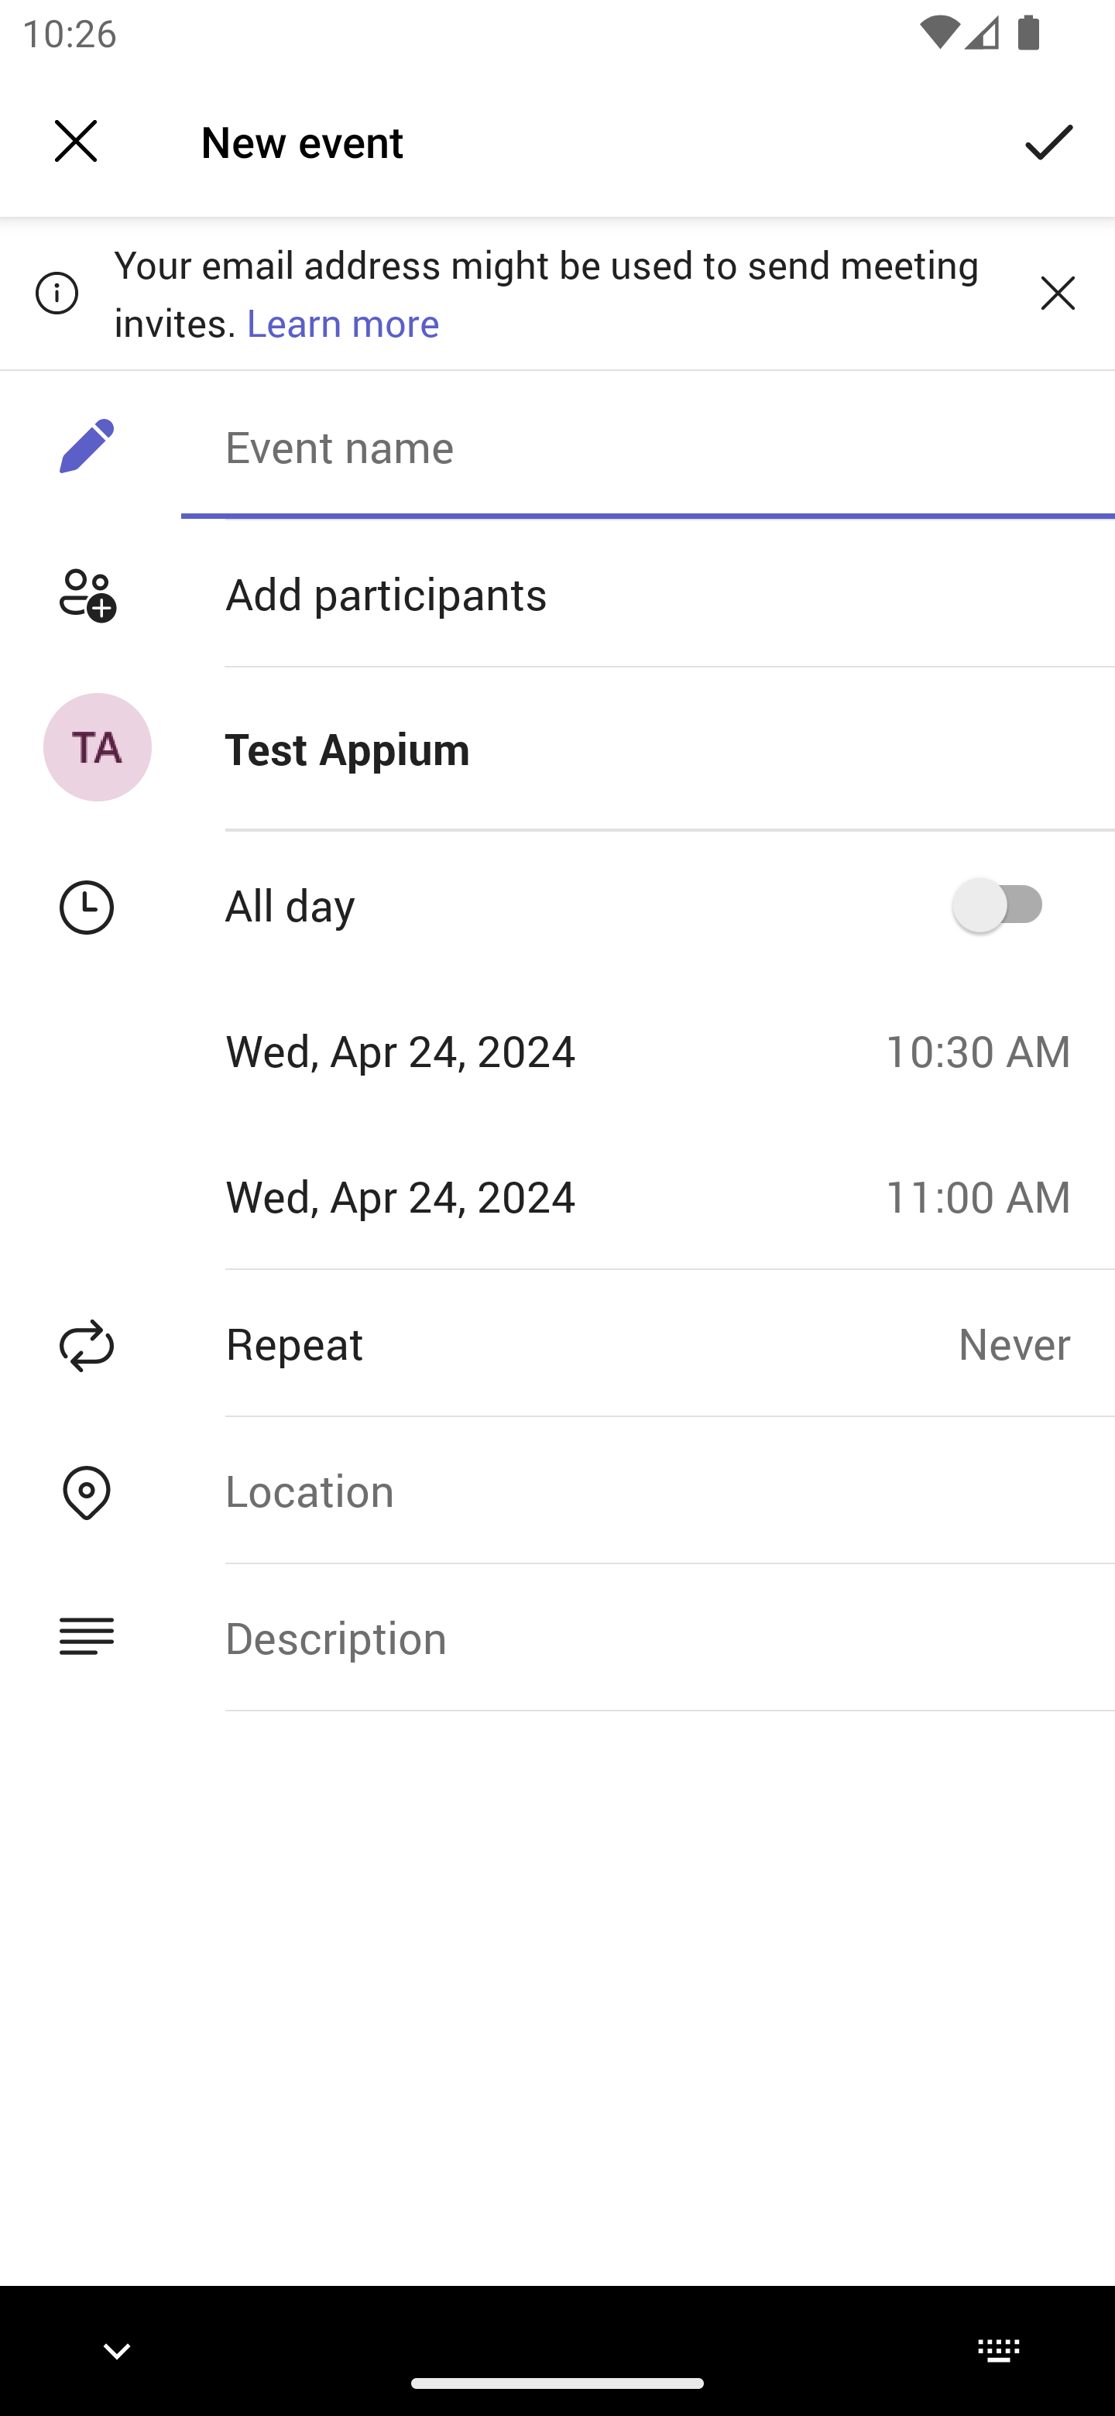 The width and height of the screenshot is (1115, 2416). I want to click on Wed, Apr 24, 2024 Ends Wednesday Apr 24, 2024, so click(431, 1196).